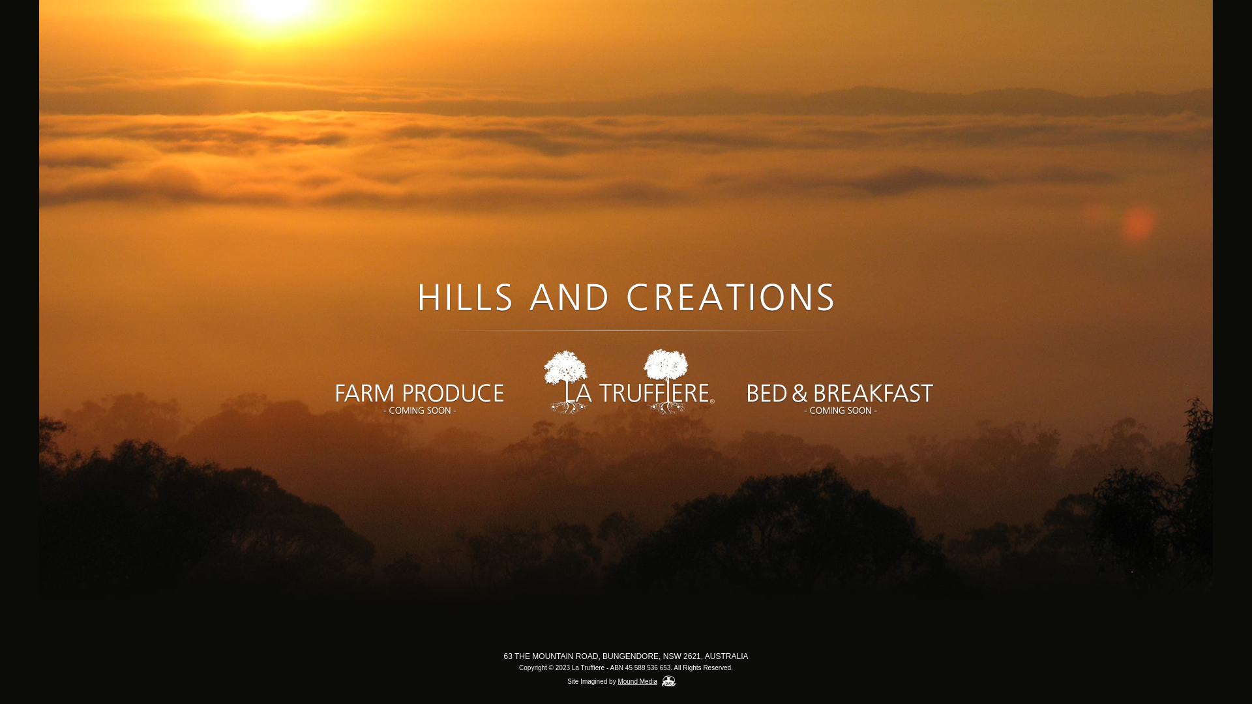 The height and width of the screenshot is (704, 1252). I want to click on Mound Media, so click(638, 682).